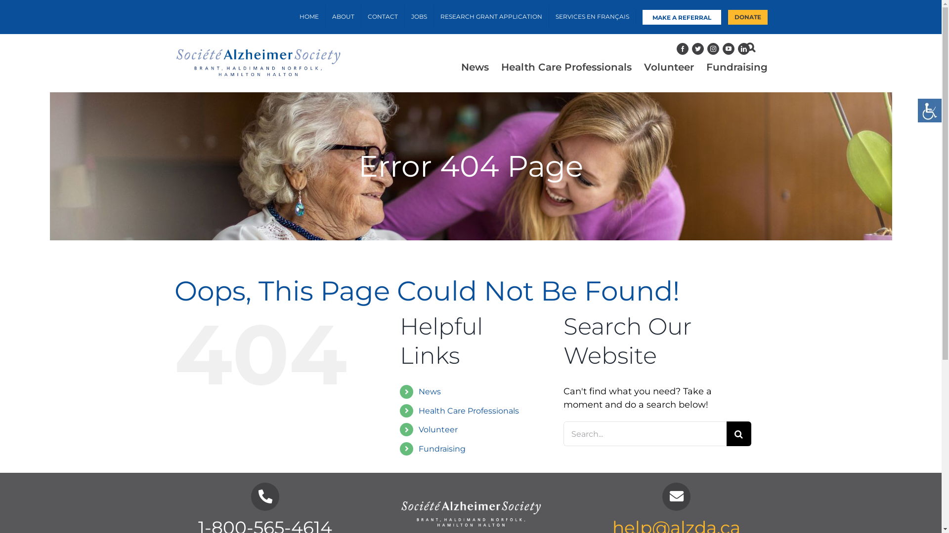 The image size is (949, 533). Describe the element at coordinates (736, 67) in the screenshot. I see `Fundraising` at that location.